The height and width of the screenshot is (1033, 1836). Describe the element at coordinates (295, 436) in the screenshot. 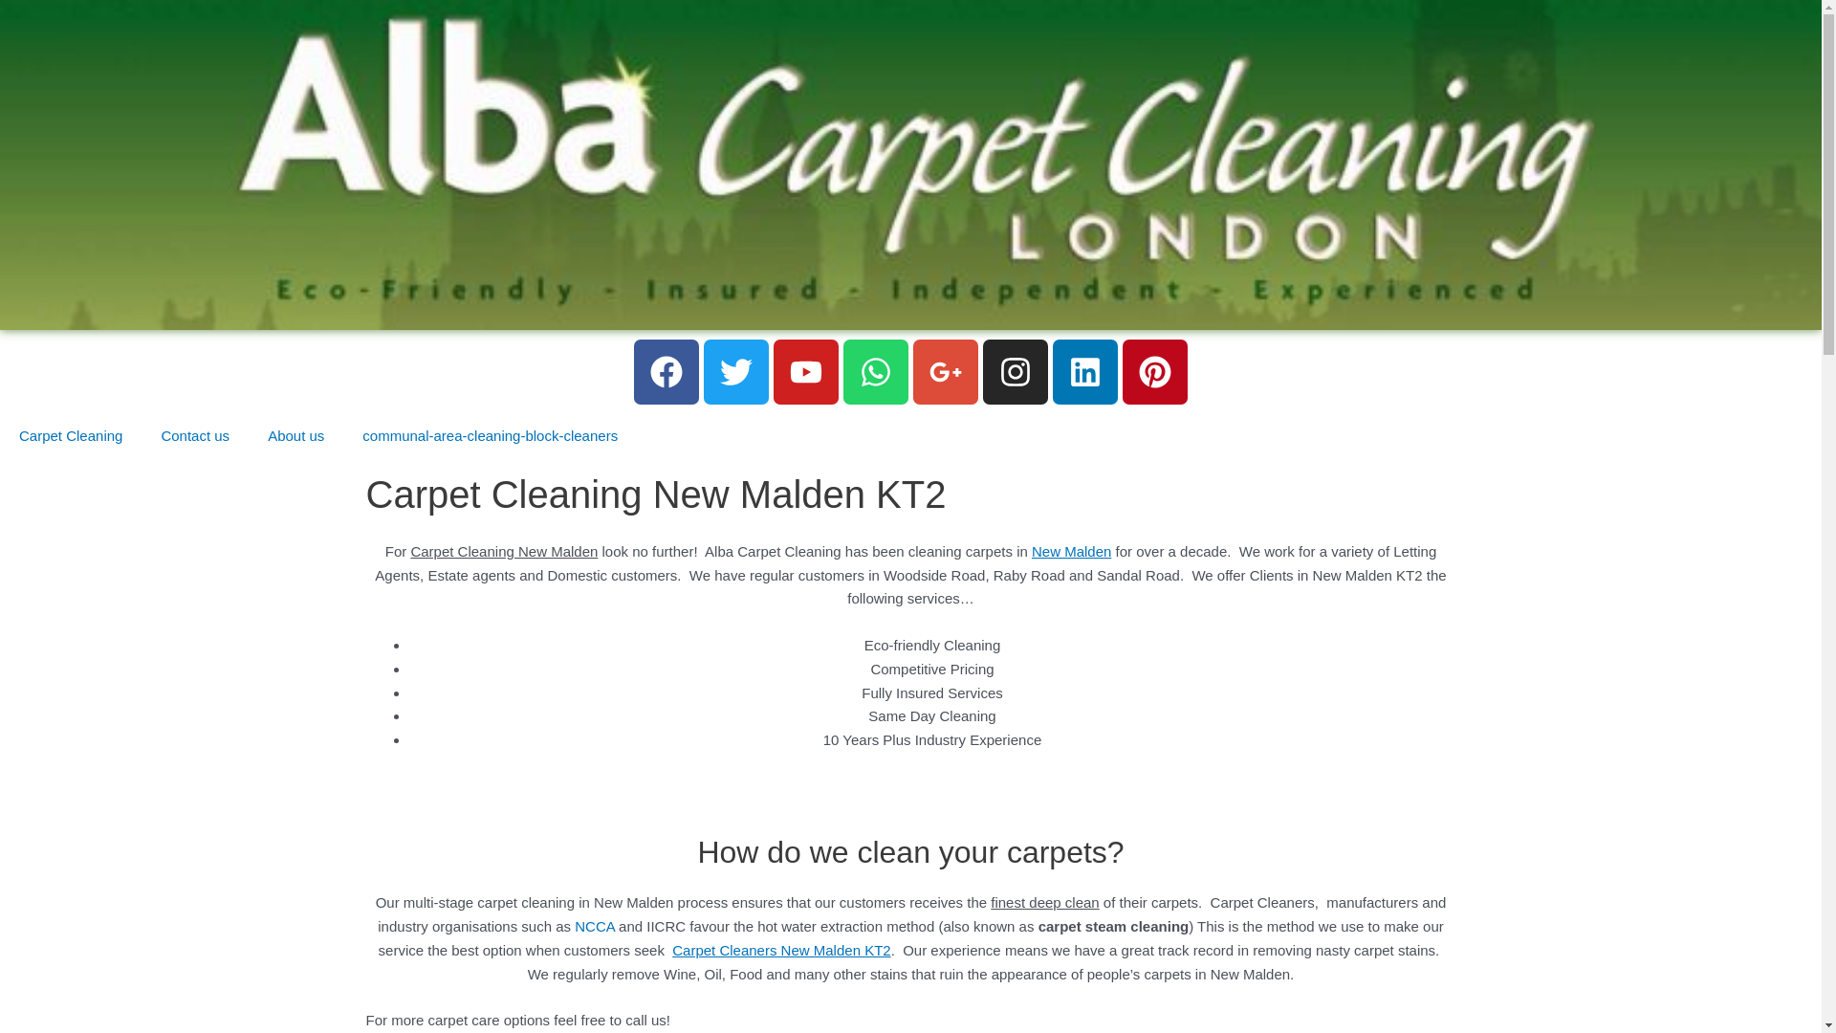

I see `About us` at that location.